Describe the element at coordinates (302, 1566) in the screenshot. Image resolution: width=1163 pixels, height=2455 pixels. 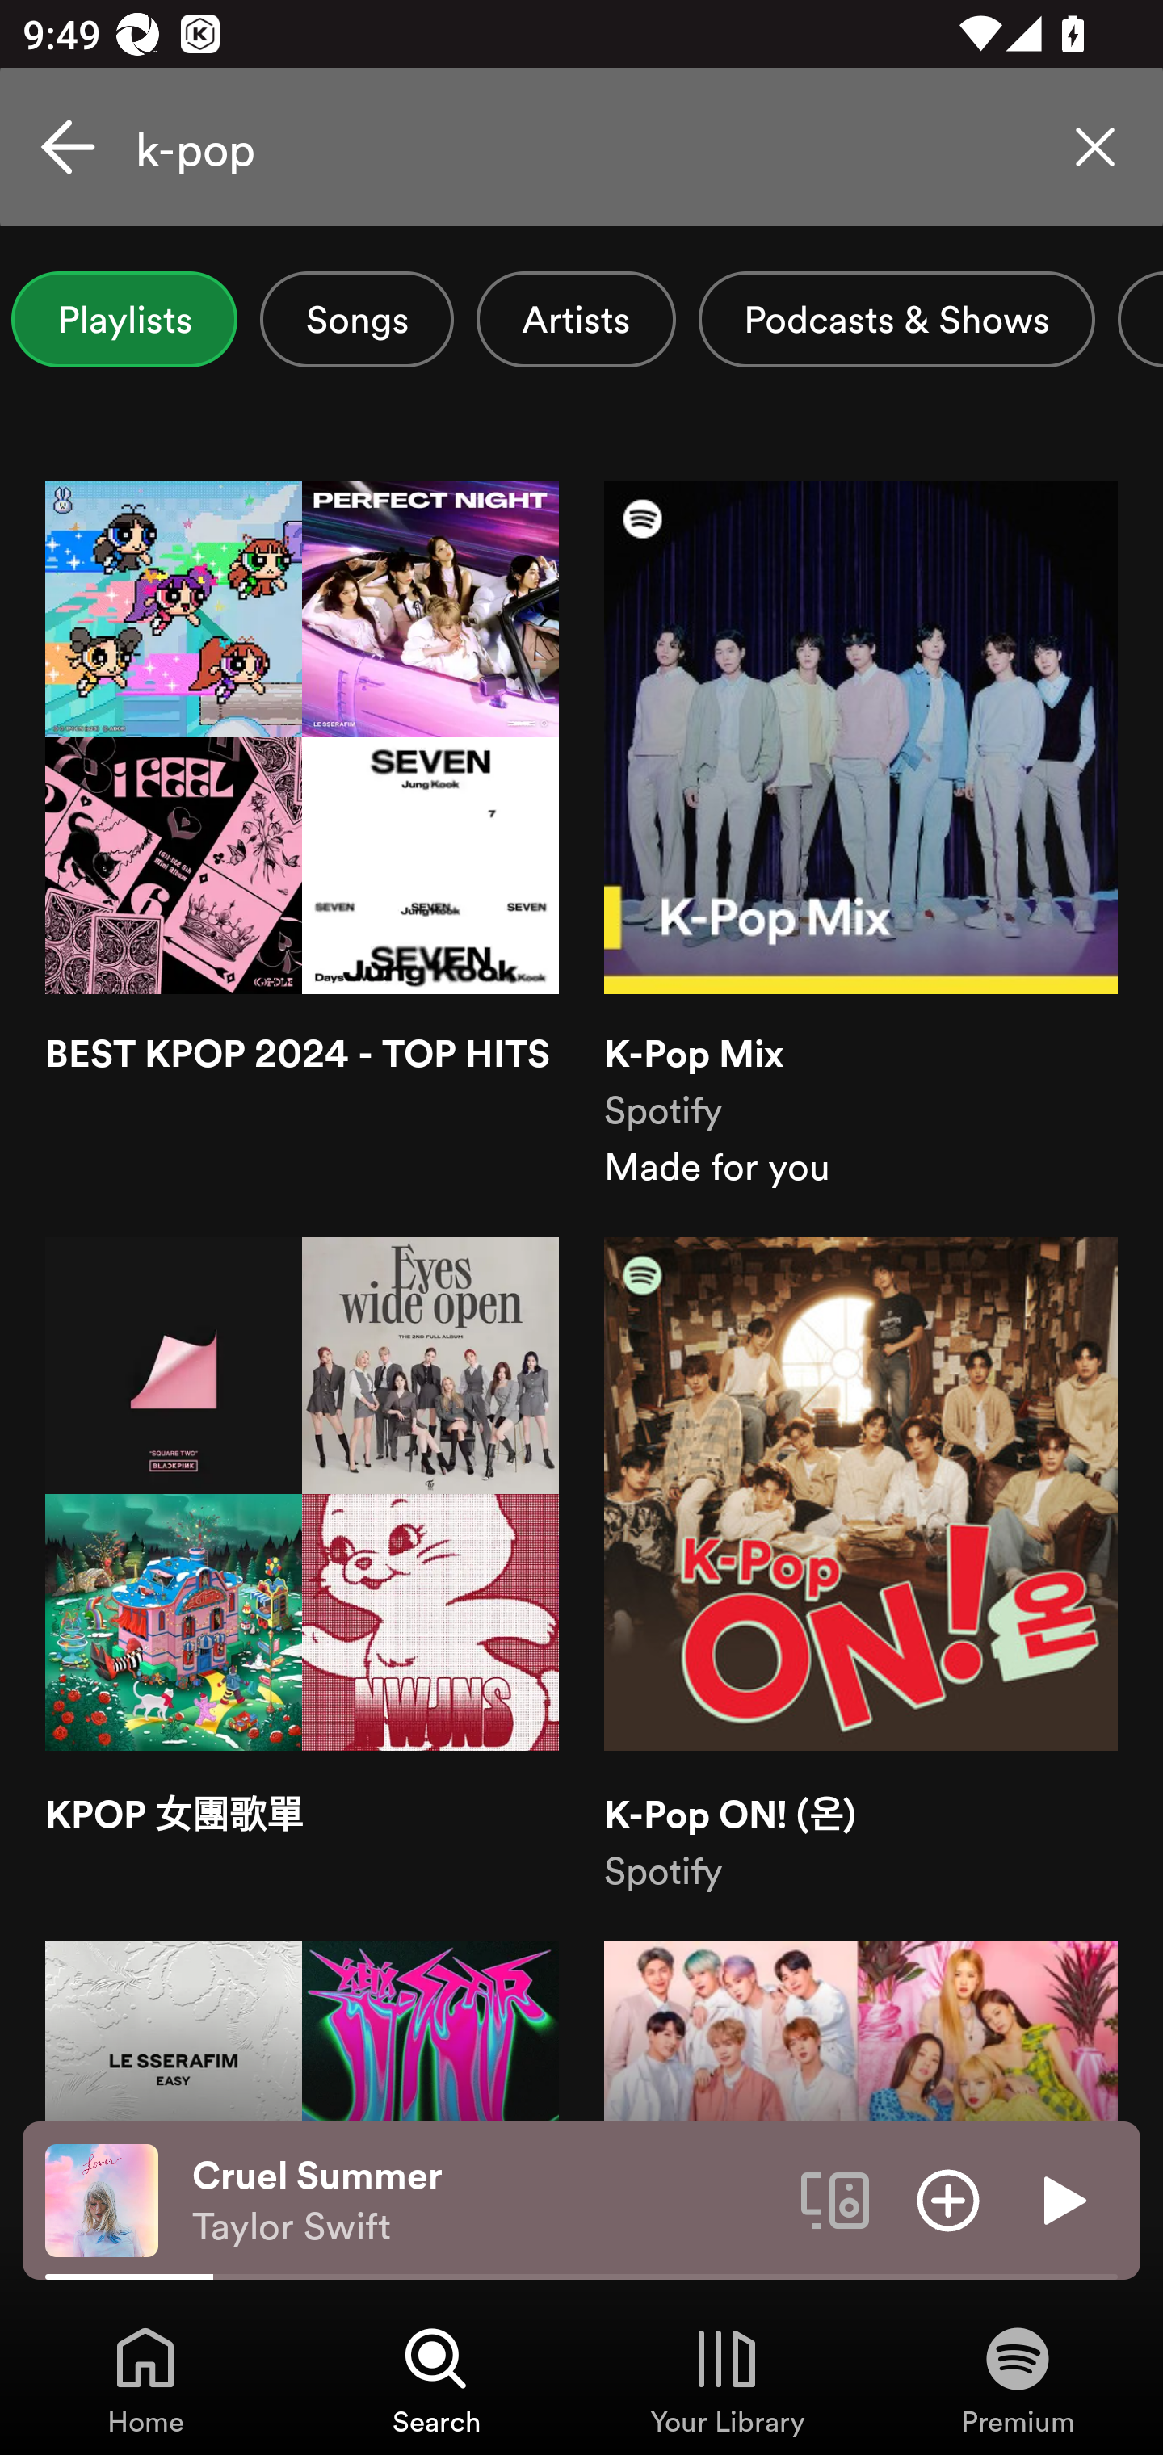
I see `KPOP 女團歌單` at that location.